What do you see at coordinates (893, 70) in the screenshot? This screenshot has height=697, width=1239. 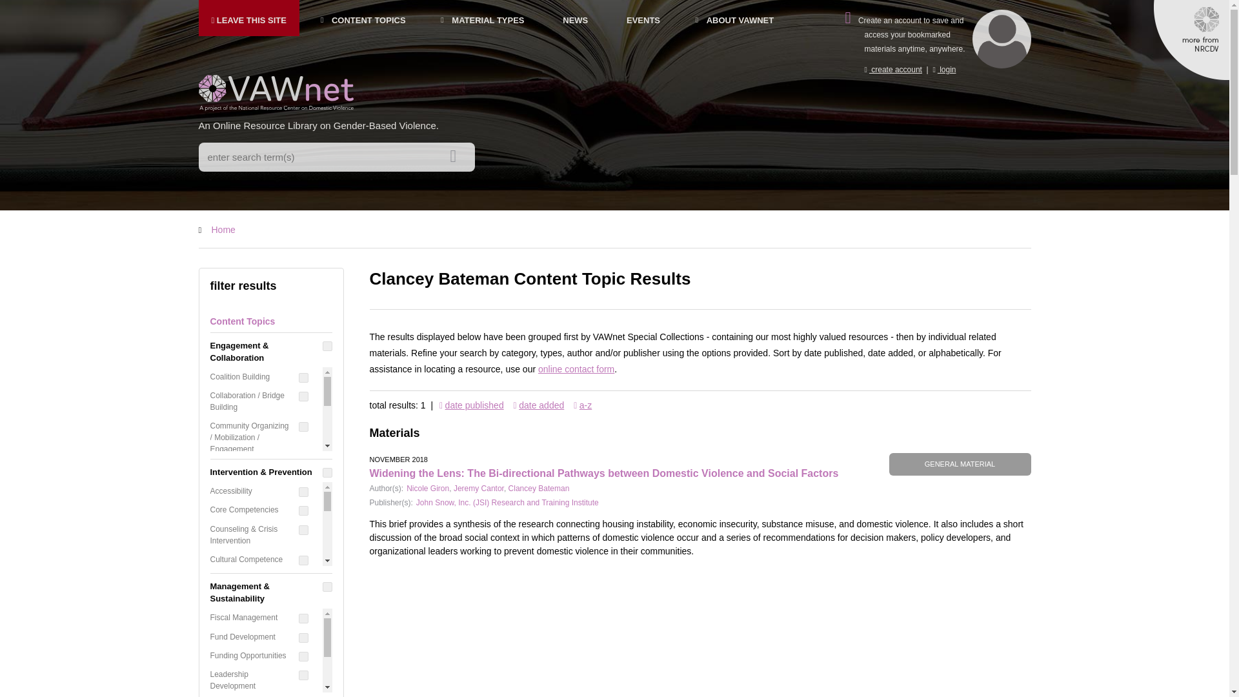 I see `Create a new VAWnet Member account` at bounding box center [893, 70].